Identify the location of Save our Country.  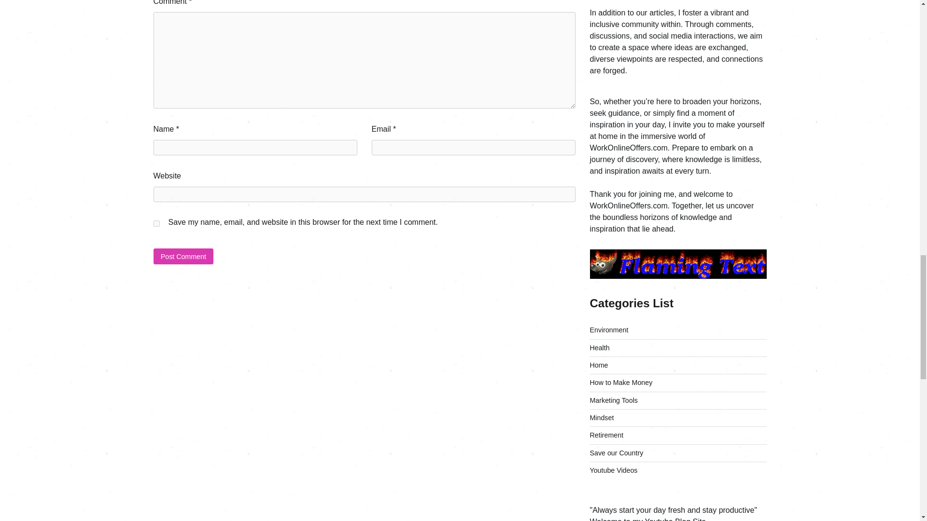
(616, 452).